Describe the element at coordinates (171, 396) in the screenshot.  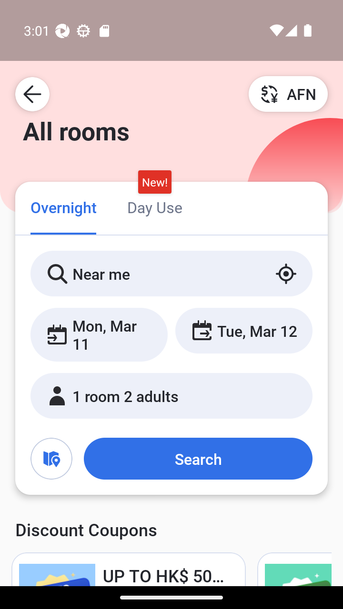
I see `1 room 2 adults` at that location.